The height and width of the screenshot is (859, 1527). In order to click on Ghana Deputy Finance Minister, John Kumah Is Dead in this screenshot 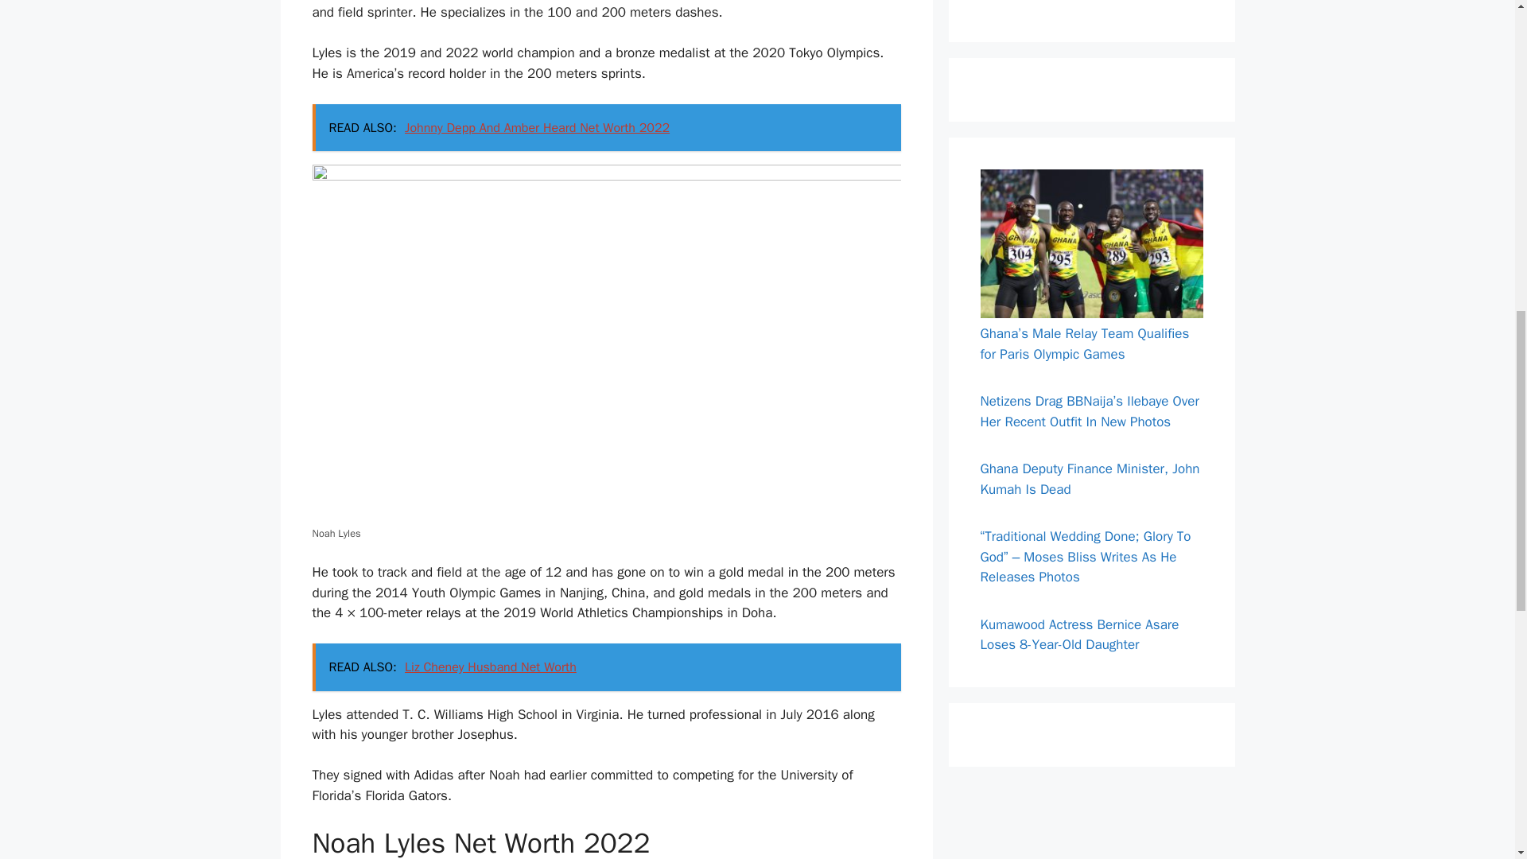, I will do `click(1090, 479)`.